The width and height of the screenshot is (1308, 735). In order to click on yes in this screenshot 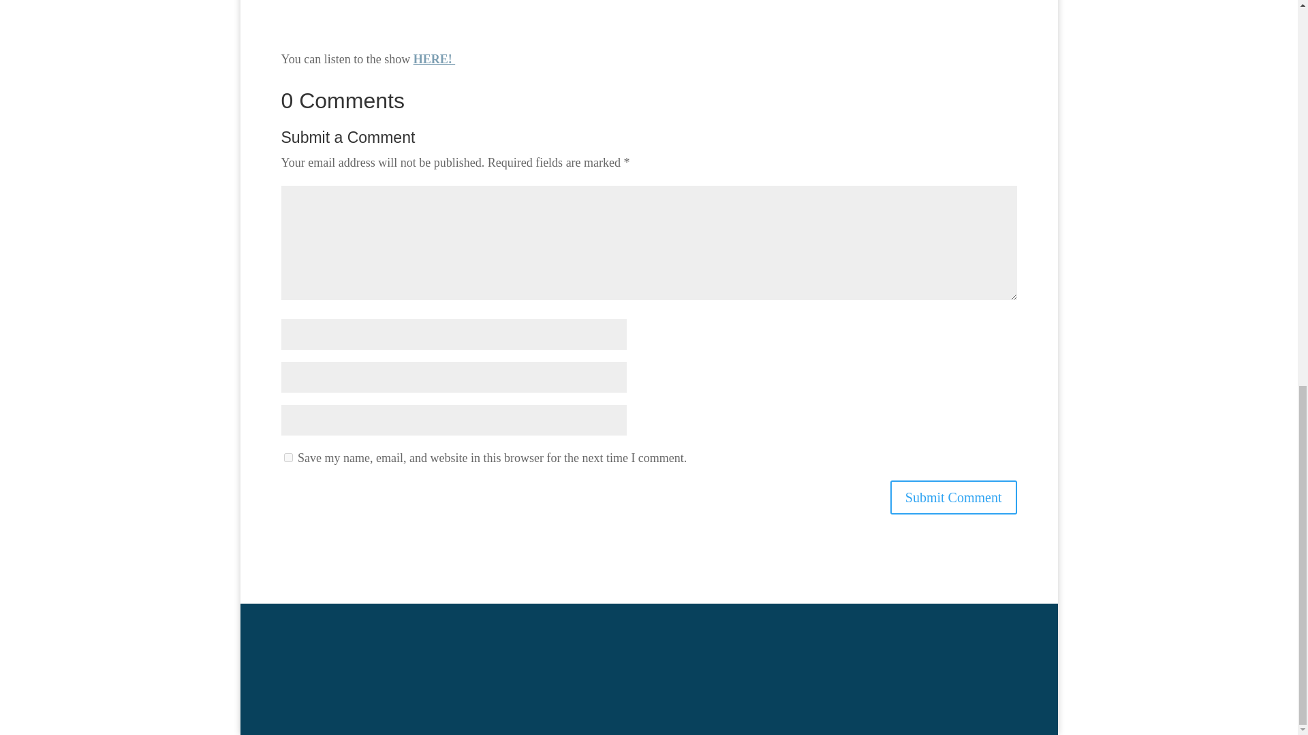, I will do `click(287, 457)`.